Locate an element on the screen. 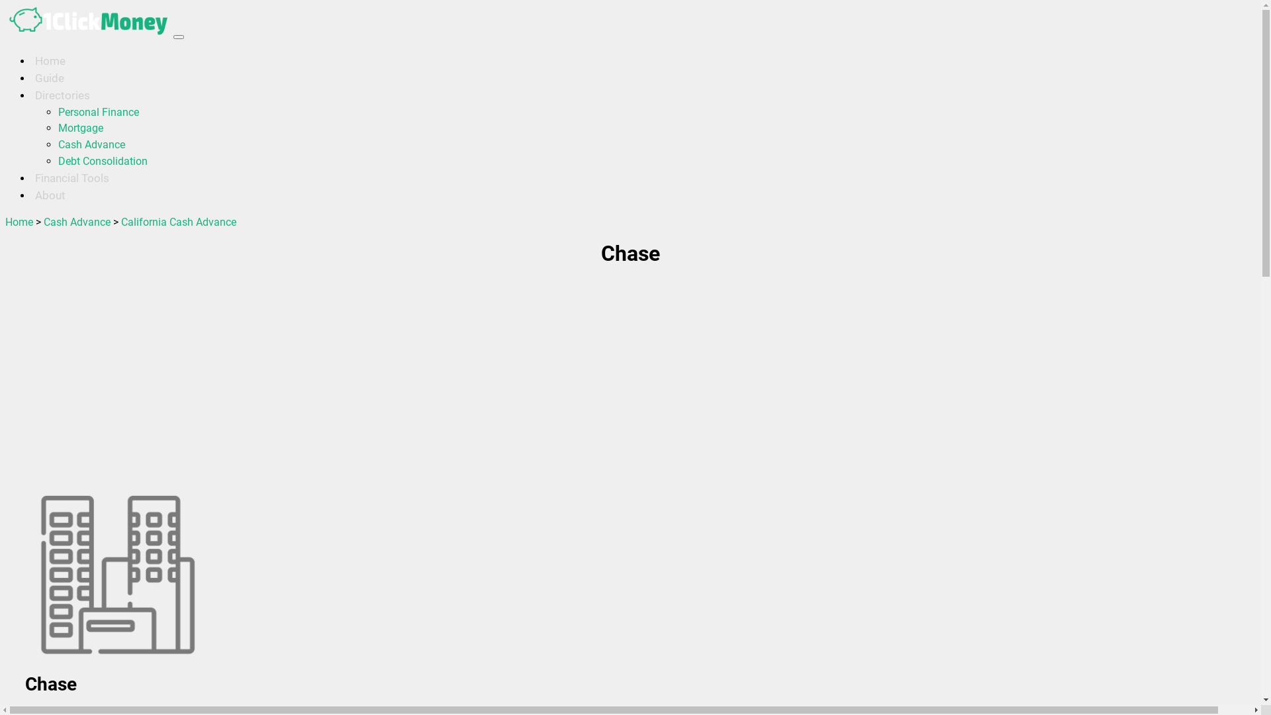 The height and width of the screenshot is (715, 1271). Cash Advance is located at coordinates (91, 144).